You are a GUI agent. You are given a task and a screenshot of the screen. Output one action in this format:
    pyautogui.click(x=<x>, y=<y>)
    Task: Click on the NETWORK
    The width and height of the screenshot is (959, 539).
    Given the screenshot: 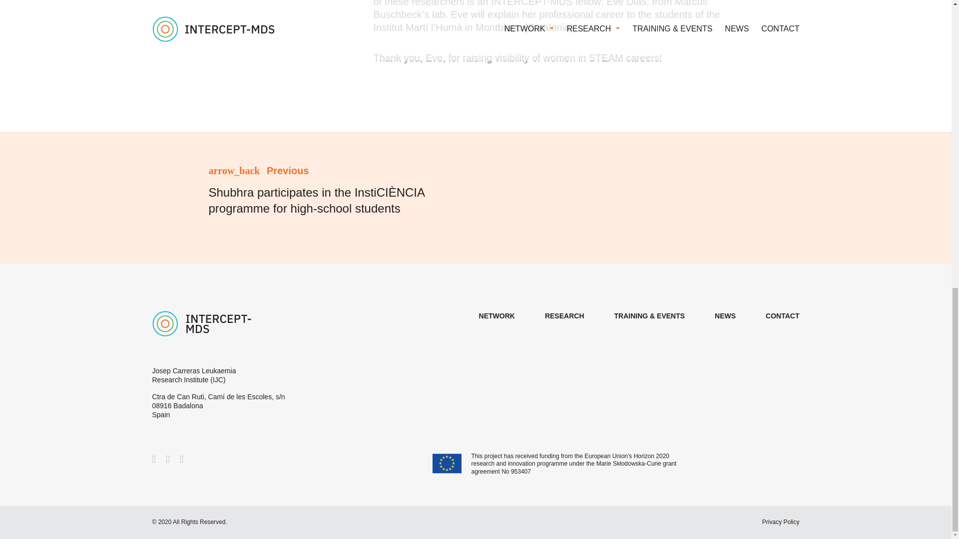 What is the action you would take?
    pyautogui.click(x=496, y=316)
    